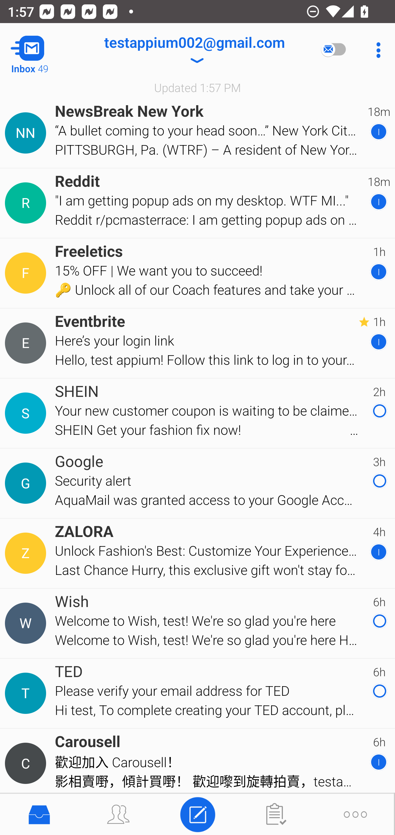 The image size is (395, 835). Describe the element at coordinates (27, 483) in the screenshot. I see `Contact Details` at that location.